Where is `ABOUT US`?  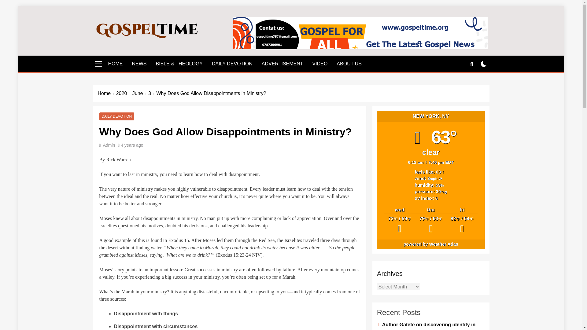 ABOUT US is located at coordinates (349, 64).